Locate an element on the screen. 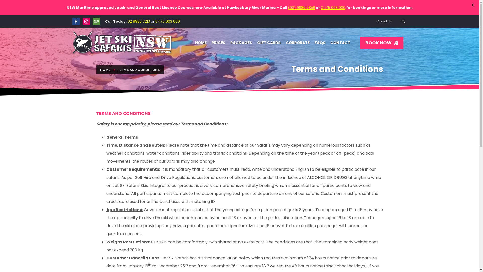 The image size is (483, 272). FAQS is located at coordinates (320, 43).